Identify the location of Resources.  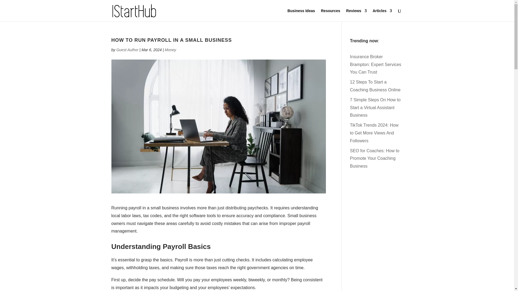
(331, 15).